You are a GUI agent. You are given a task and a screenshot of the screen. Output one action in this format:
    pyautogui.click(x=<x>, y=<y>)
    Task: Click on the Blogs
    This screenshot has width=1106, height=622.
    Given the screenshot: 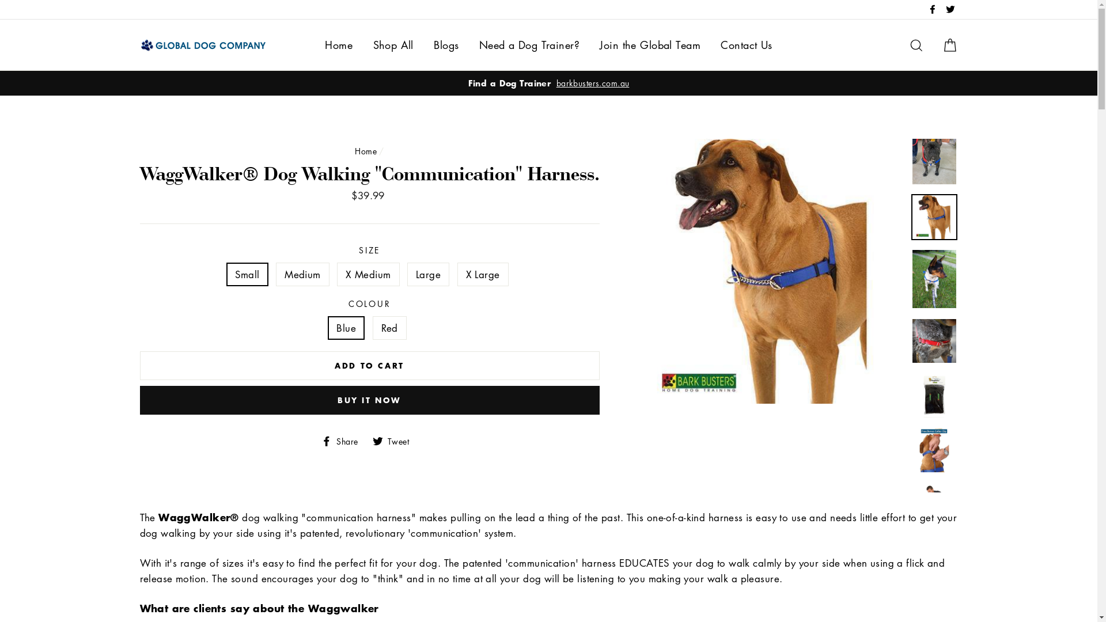 What is the action you would take?
    pyautogui.click(x=446, y=45)
    